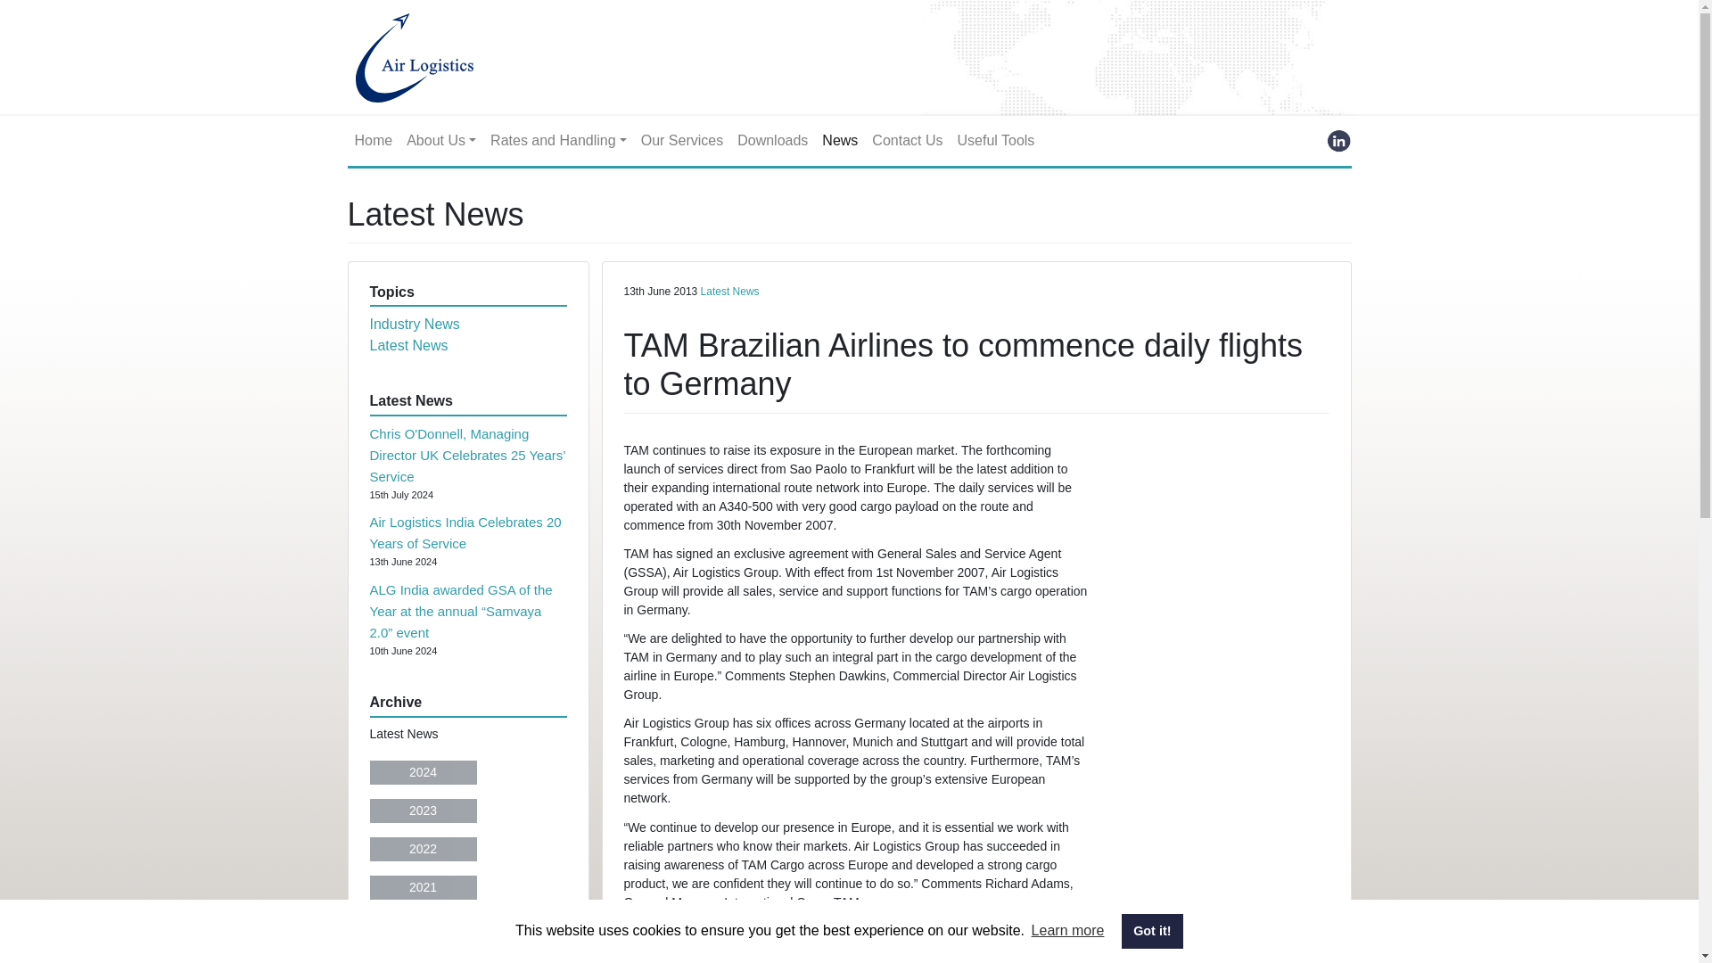  What do you see at coordinates (1066, 931) in the screenshot?
I see `Learn more` at bounding box center [1066, 931].